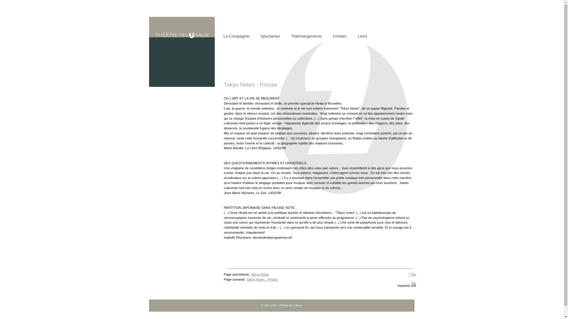  I want to click on La Compagnie, so click(236, 37).